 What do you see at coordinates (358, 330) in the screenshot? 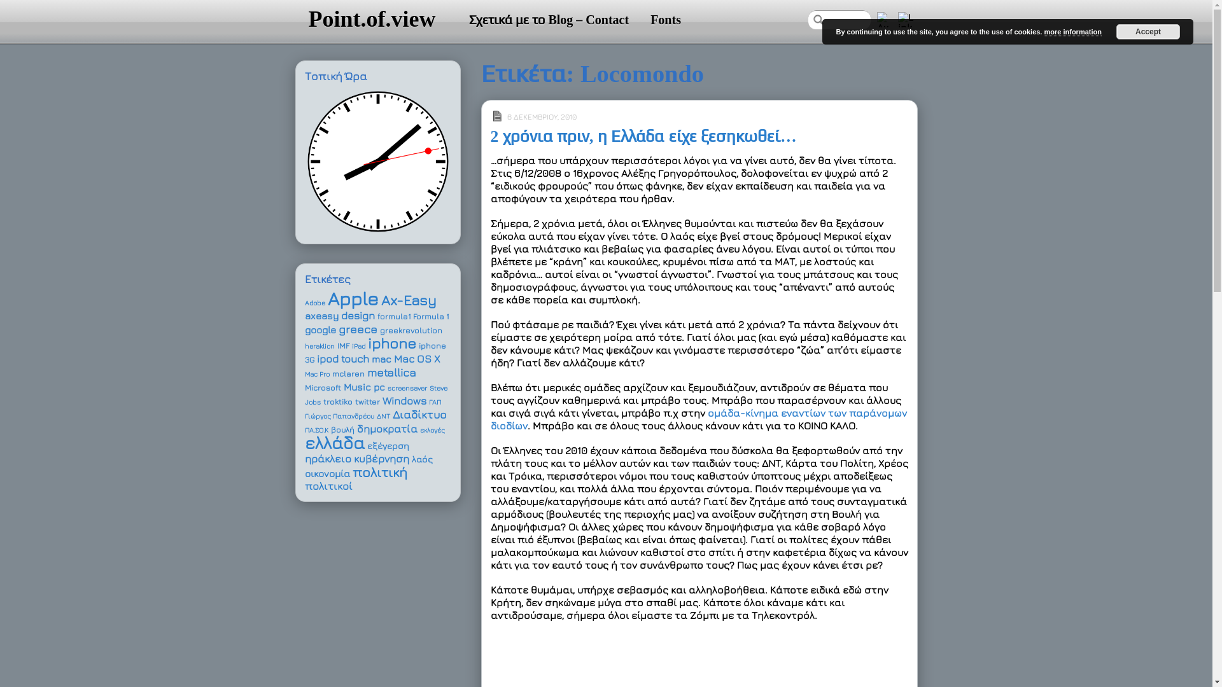
I see `greece` at bounding box center [358, 330].